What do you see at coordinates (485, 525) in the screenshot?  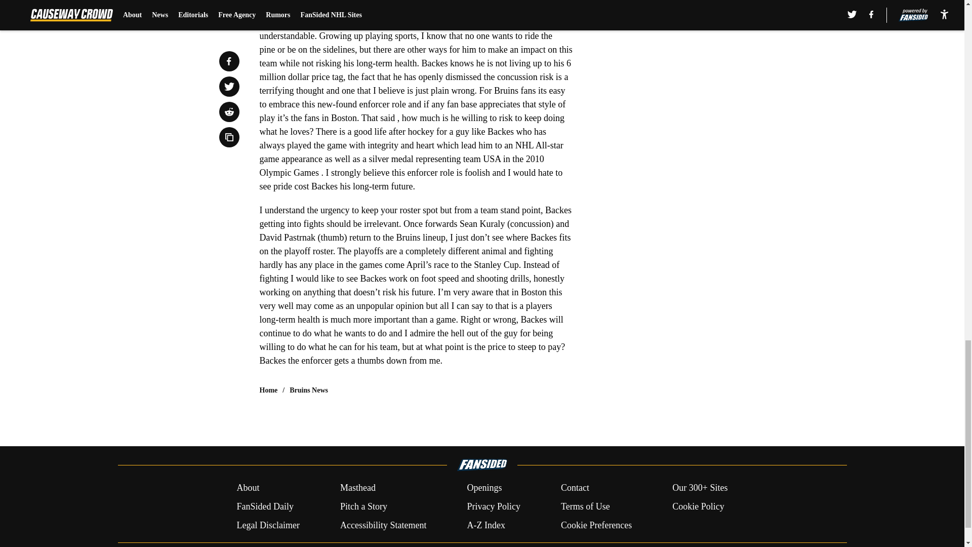 I see `A-Z Index` at bounding box center [485, 525].